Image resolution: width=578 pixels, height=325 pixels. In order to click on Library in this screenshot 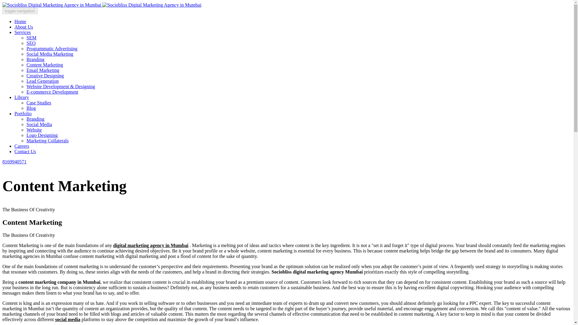, I will do `click(22, 97)`.